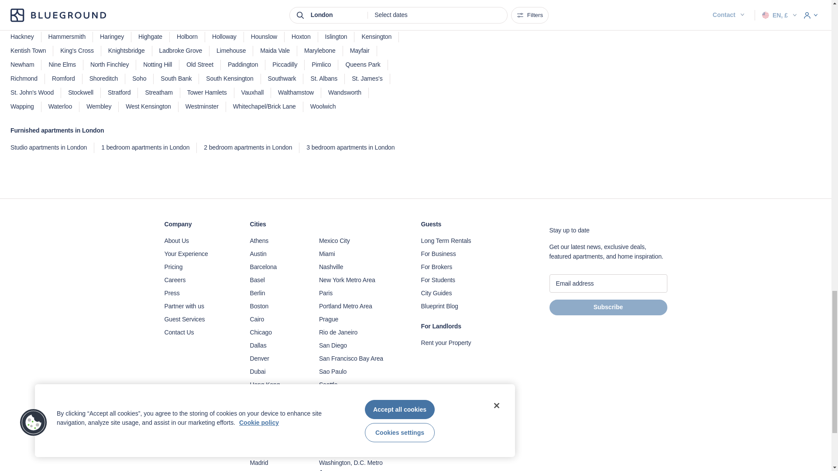 The height and width of the screenshot is (471, 838). I want to click on Experience Modern Living, so click(198, 254).